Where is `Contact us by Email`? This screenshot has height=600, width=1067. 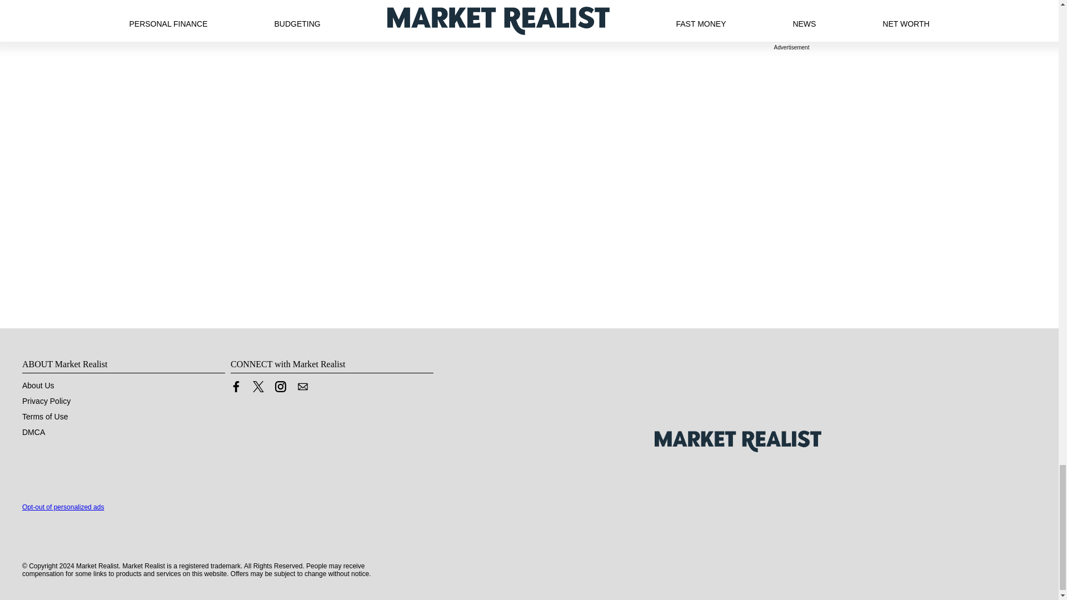
Contact us by Email is located at coordinates (302, 389).